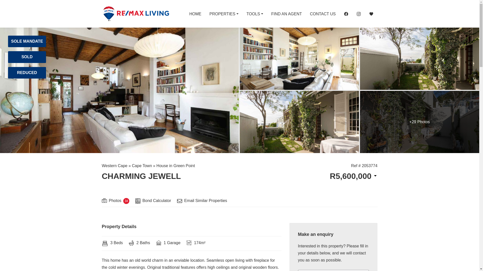  Describe the element at coordinates (353, 176) in the screenshot. I see `Currency converter` at that location.